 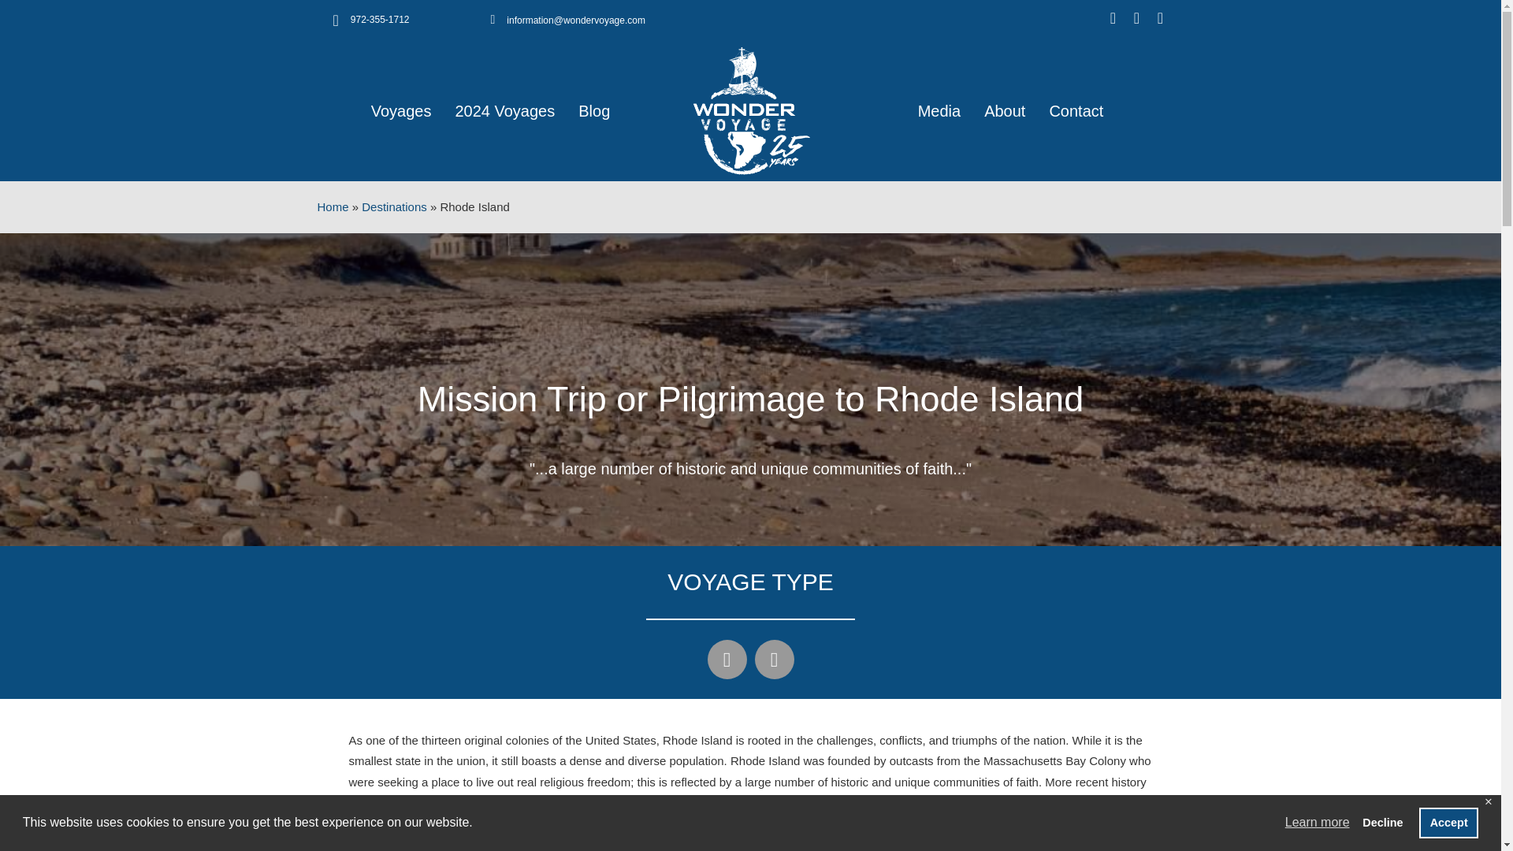 What do you see at coordinates (1382, 822) in the screenshot?
I see `Decline` at bounding box center [1382, 822].